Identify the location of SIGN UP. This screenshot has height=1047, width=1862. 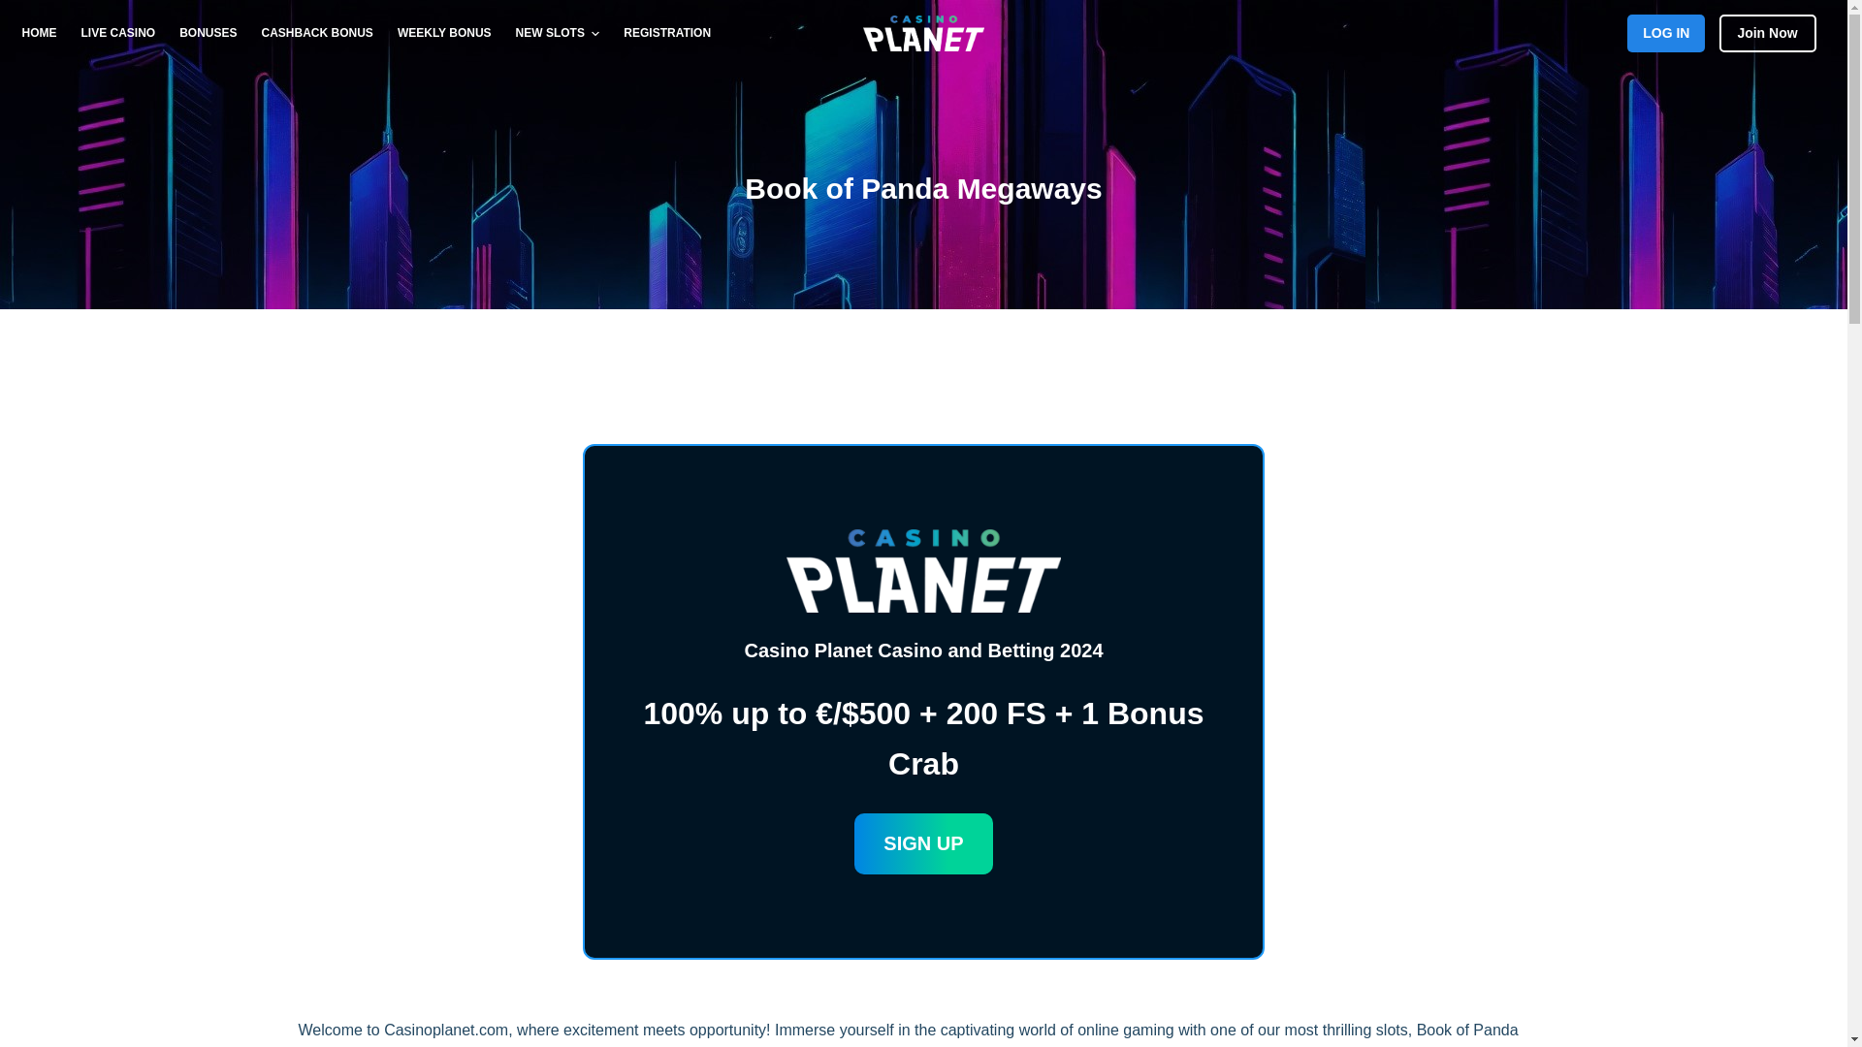
(923, 843).